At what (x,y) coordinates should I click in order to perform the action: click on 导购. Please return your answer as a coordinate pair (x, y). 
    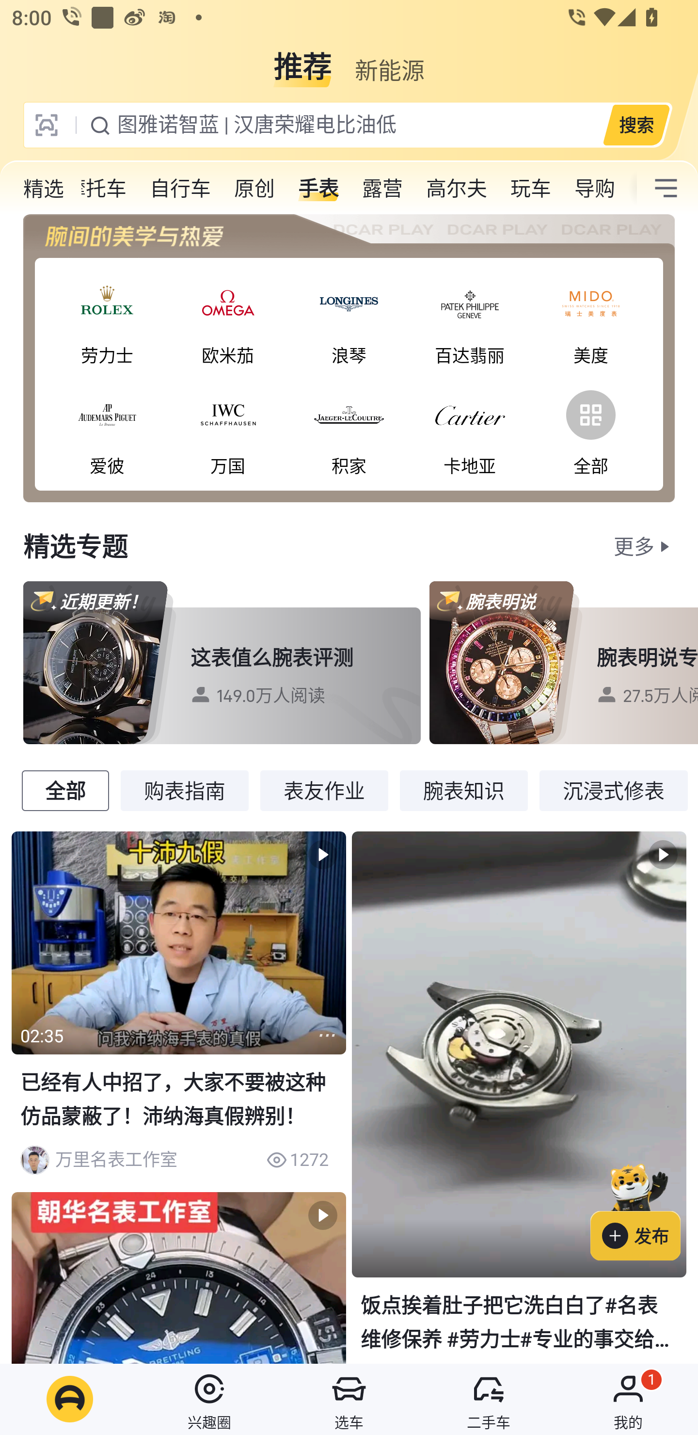
    Looking at the image, I should click on (594, 188).